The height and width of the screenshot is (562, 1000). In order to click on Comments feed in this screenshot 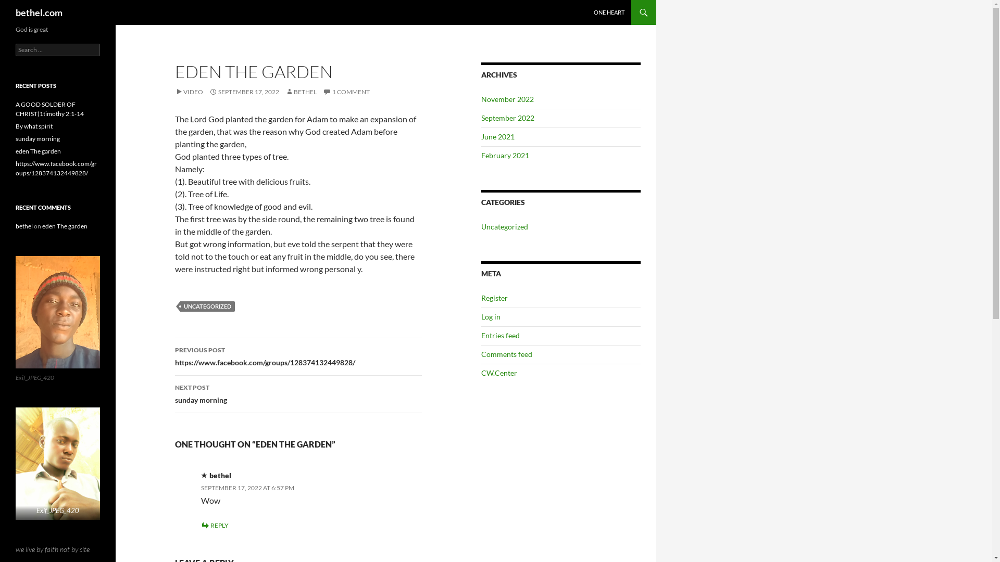, I will do `click(507, 354)`.